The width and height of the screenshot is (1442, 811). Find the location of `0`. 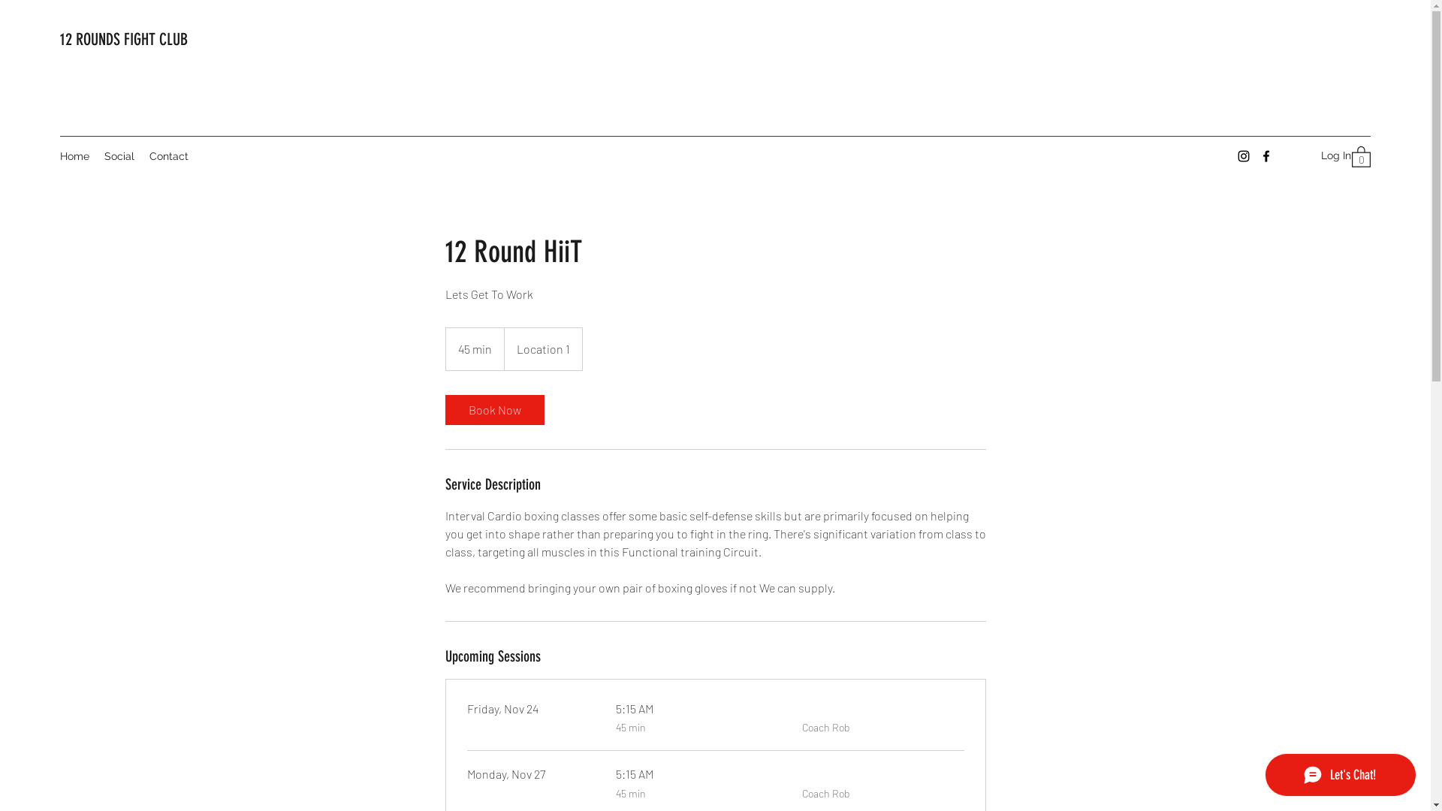

0 is located at coordinates (1361, 156).